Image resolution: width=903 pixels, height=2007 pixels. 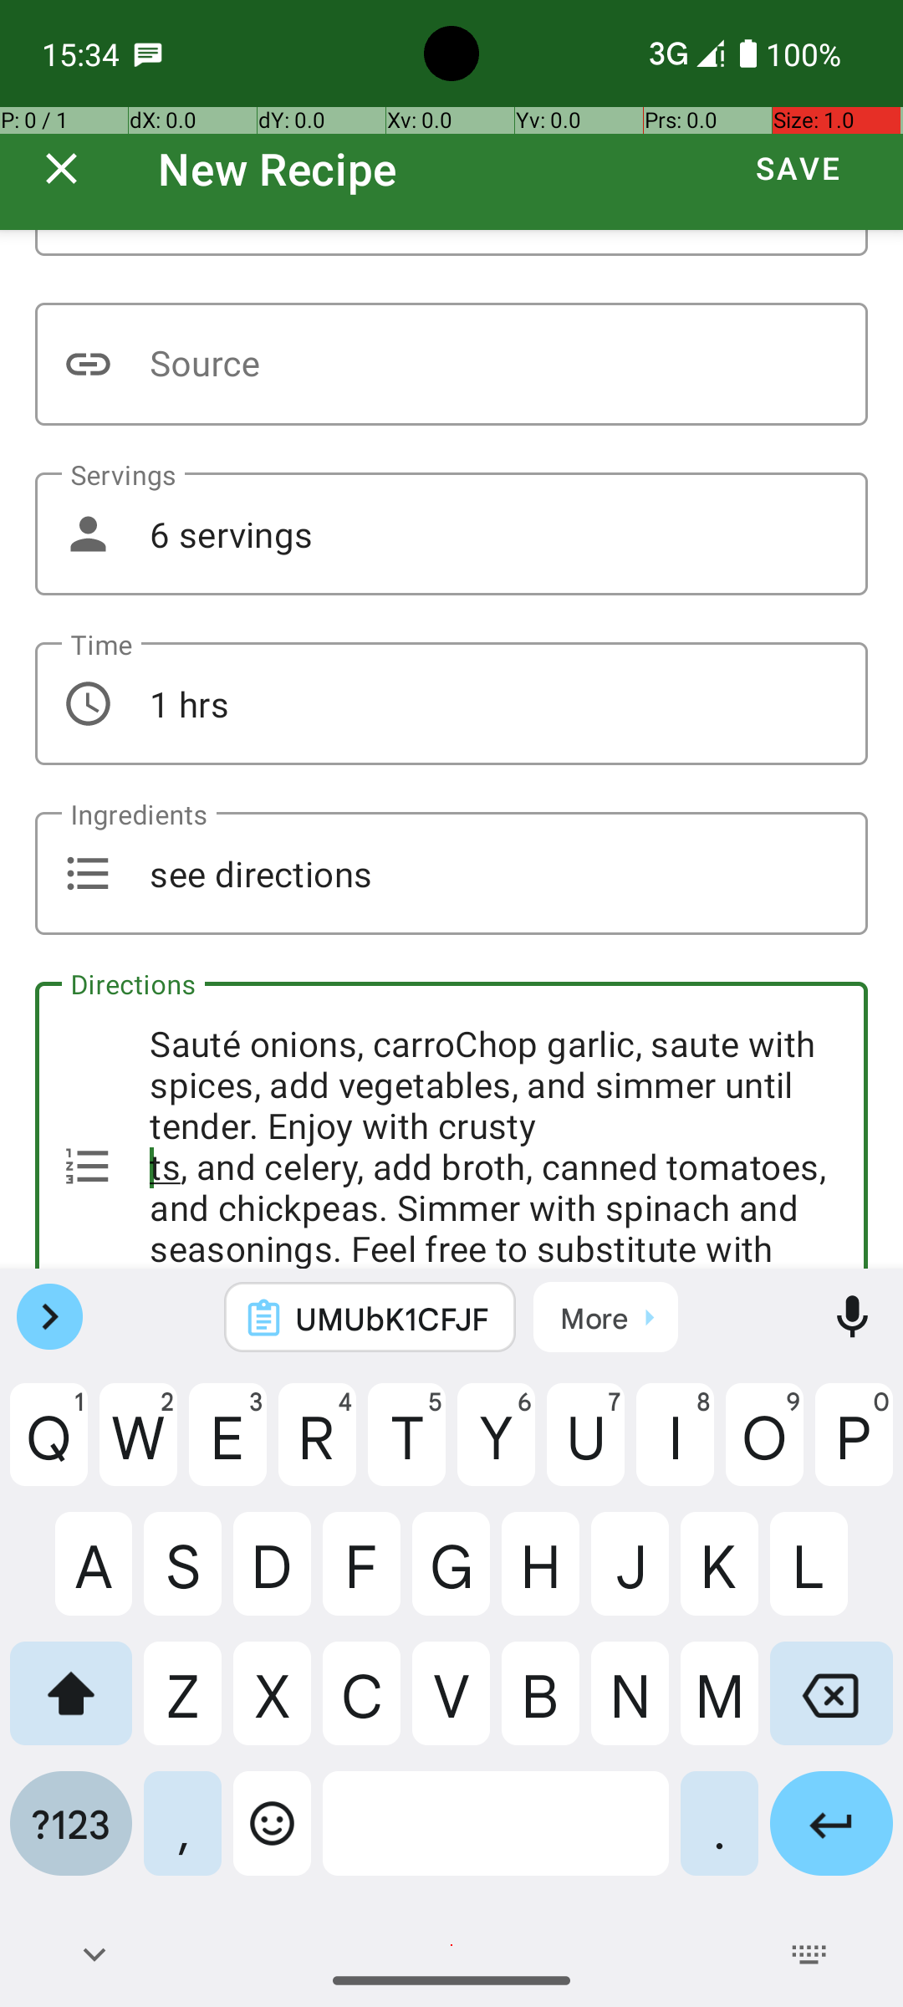 I want to click on 6 servings, so click(x=451, y=534).